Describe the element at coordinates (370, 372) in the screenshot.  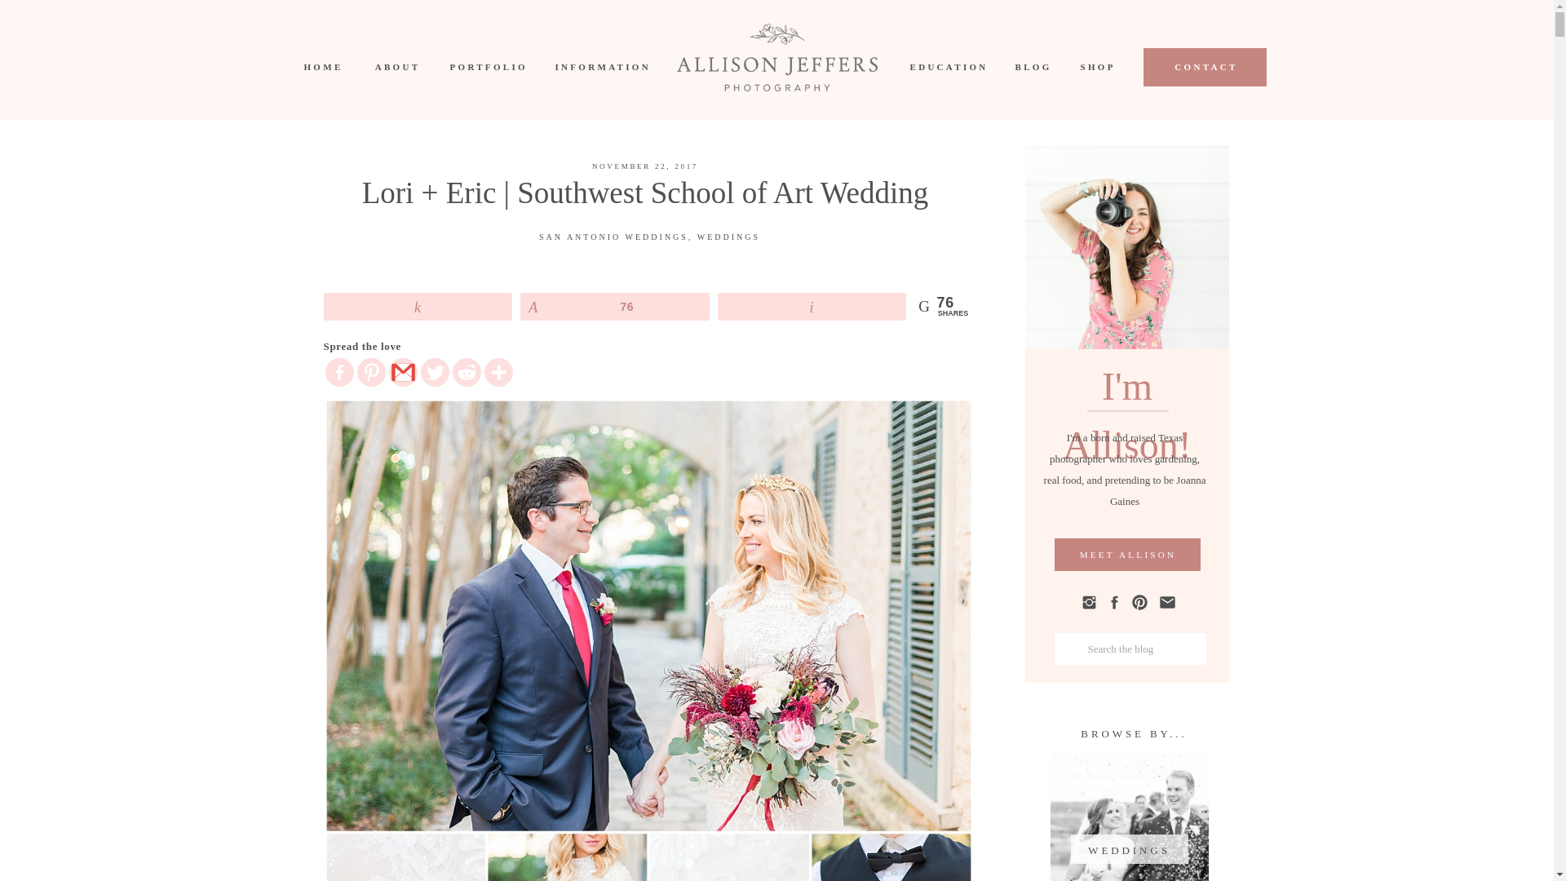
I see `Pinterest` at that location.